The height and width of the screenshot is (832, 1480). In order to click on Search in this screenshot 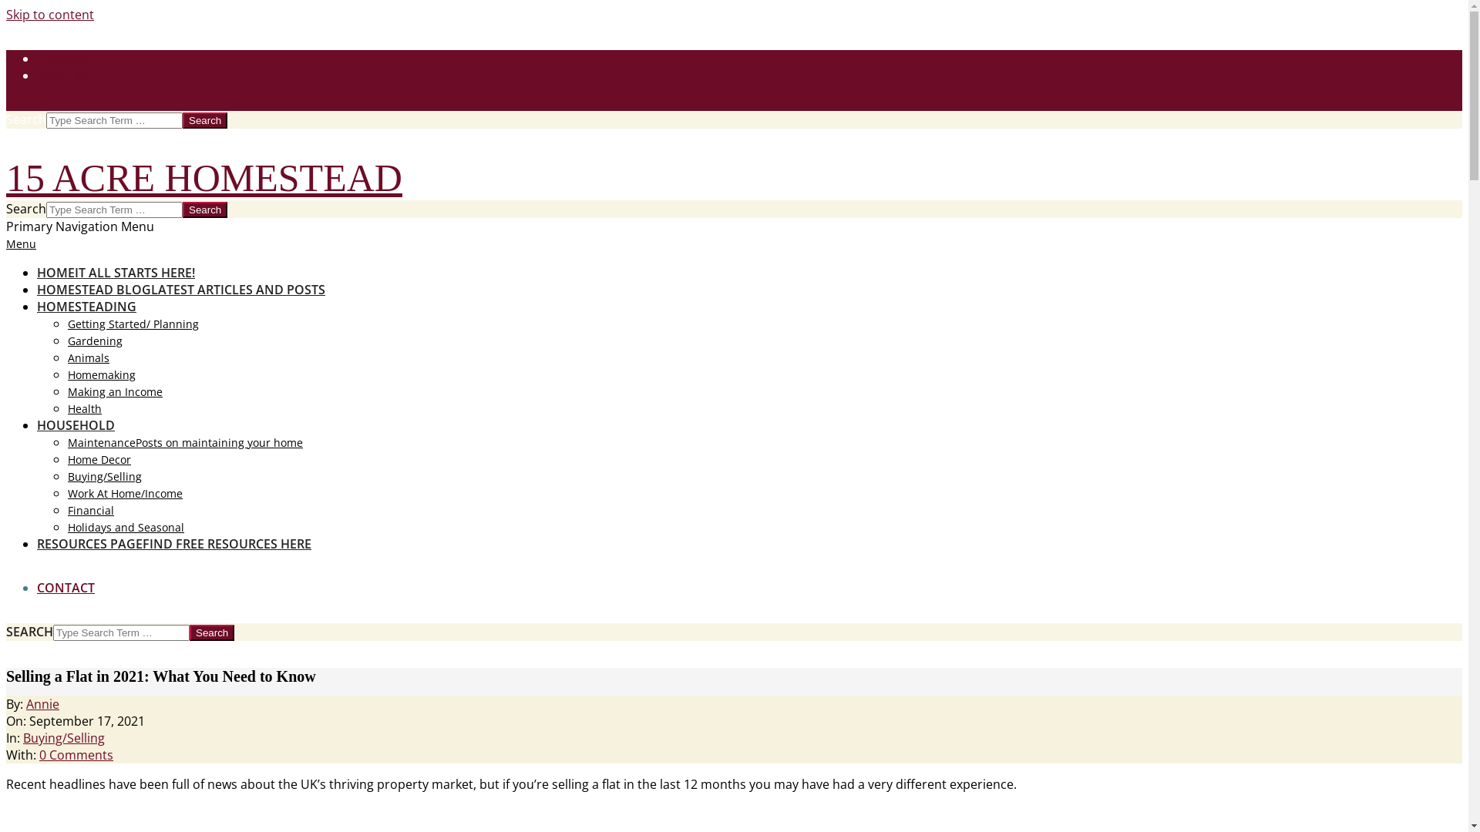, I will do `click(211, 633)`.